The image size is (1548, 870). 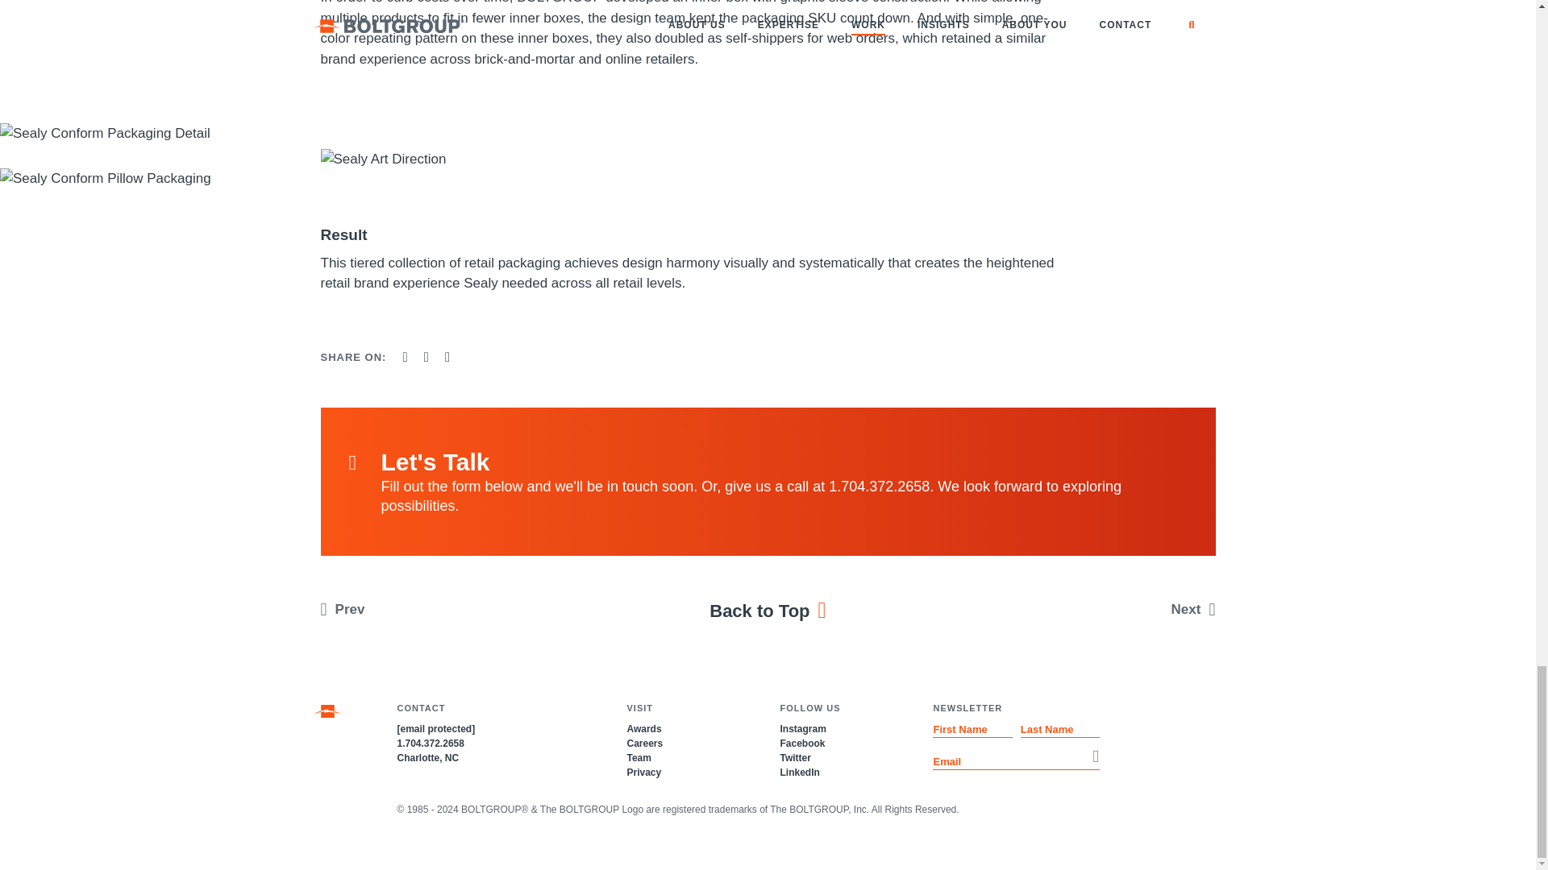 I want to click on Careers, so click(x=644, y=743).